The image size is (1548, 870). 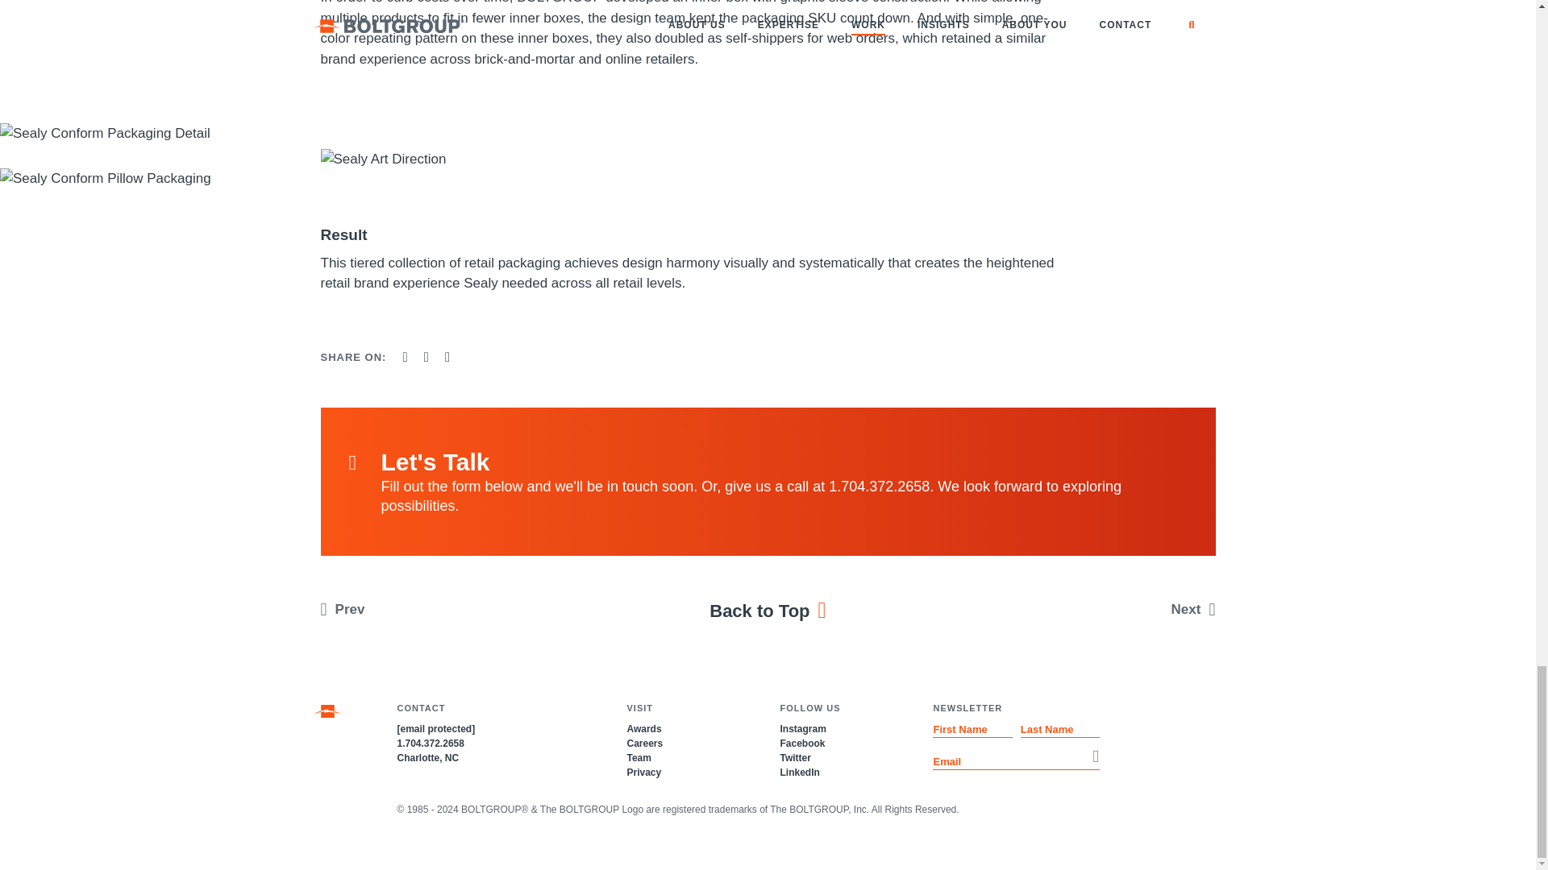 I want to click on Careers, so click(x=644, y=743).